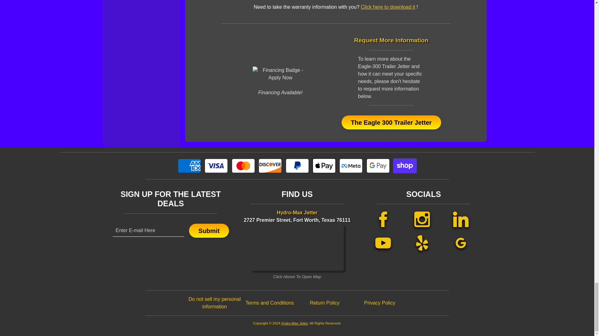 The image size is (599, 336). What do you see at coordinates (351, 166) in the screenshot?
I see `Meta Pay` at bounding box center [351, 166].